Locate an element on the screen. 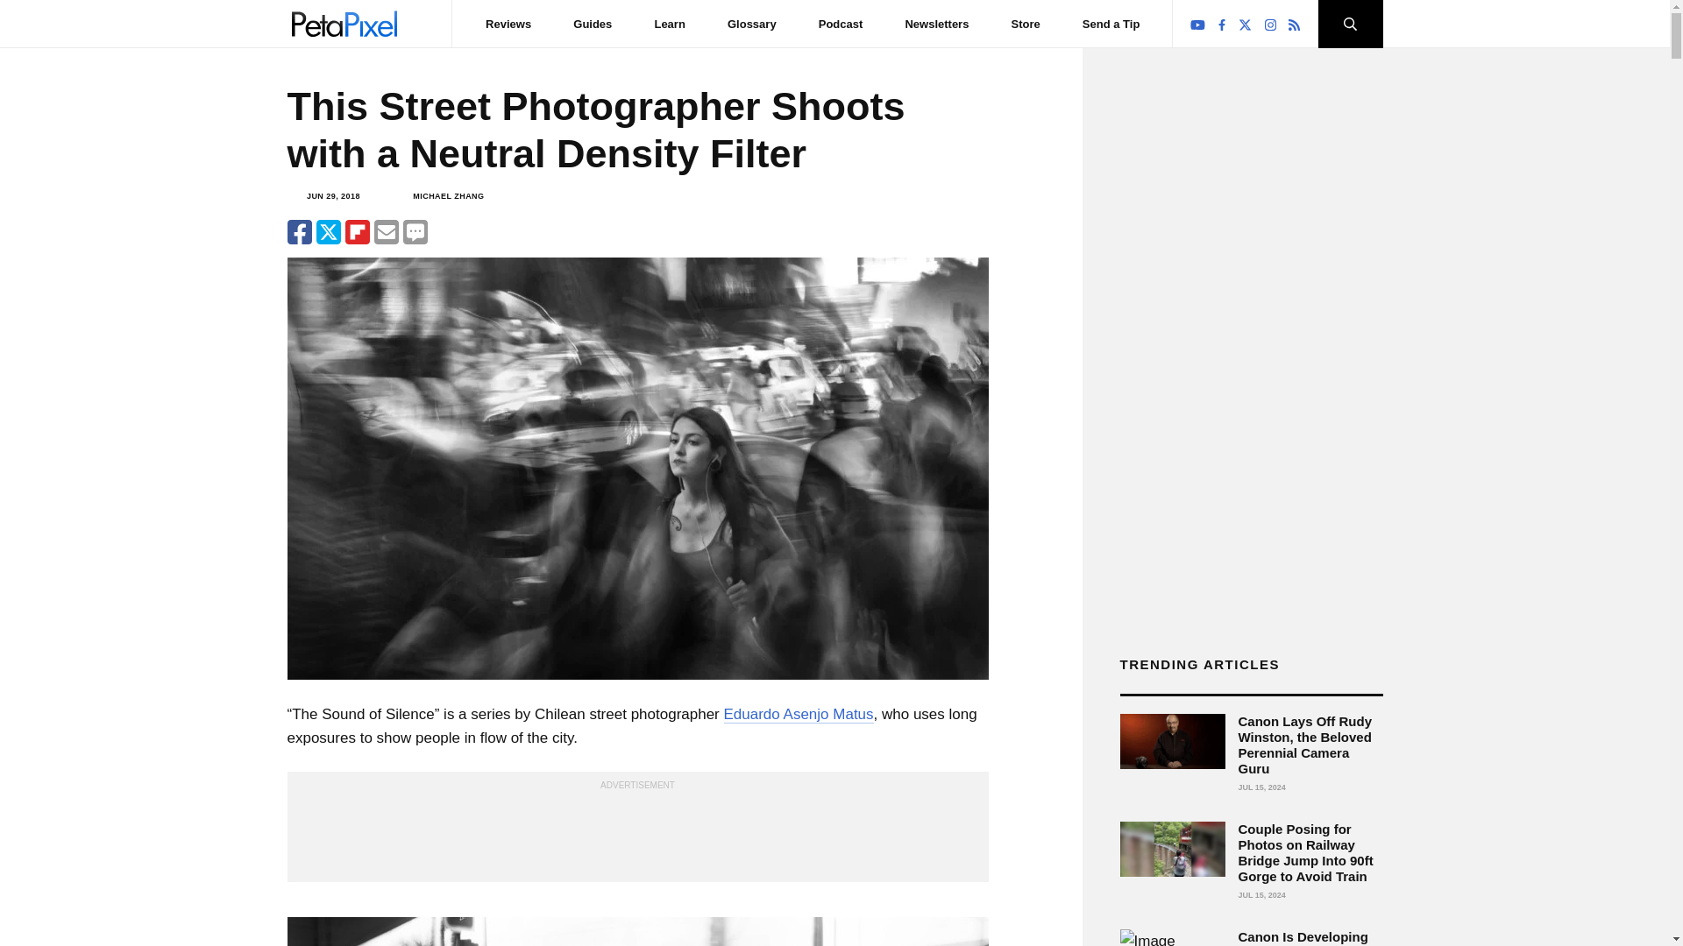 The height and width of the screenshot is (946, 1683). PetaPixel is located at coordinates (344, 24).